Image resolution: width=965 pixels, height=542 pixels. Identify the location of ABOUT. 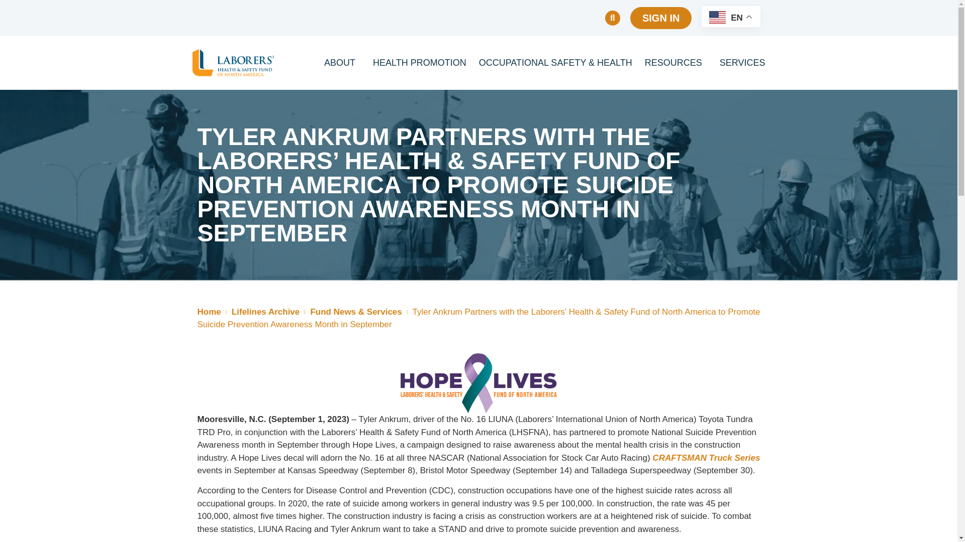
(342, 62).